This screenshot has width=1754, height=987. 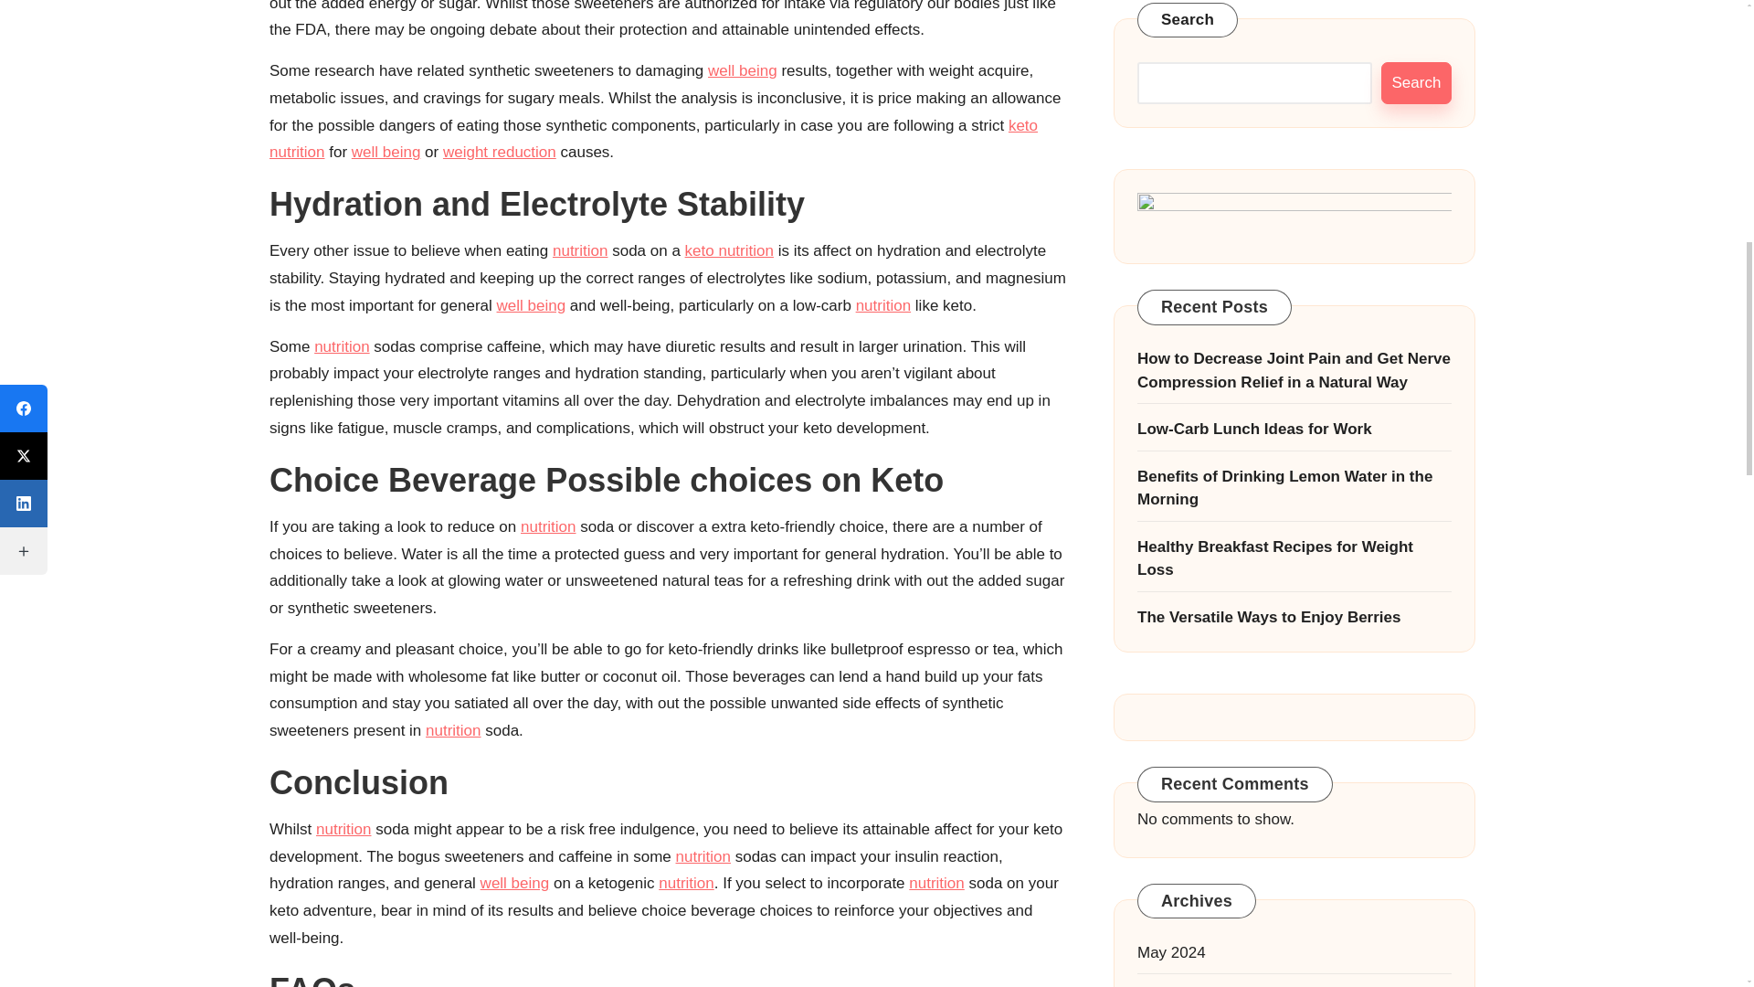 I want to click on nutrition, so click(x=882, y=305).